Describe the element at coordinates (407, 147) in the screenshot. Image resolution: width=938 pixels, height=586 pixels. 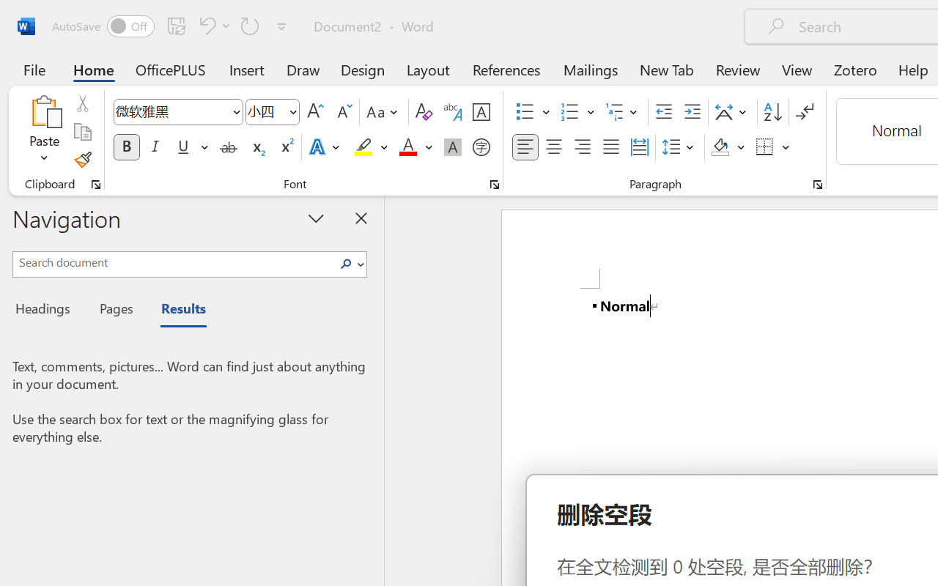
I see `Font Color Red` at that location.